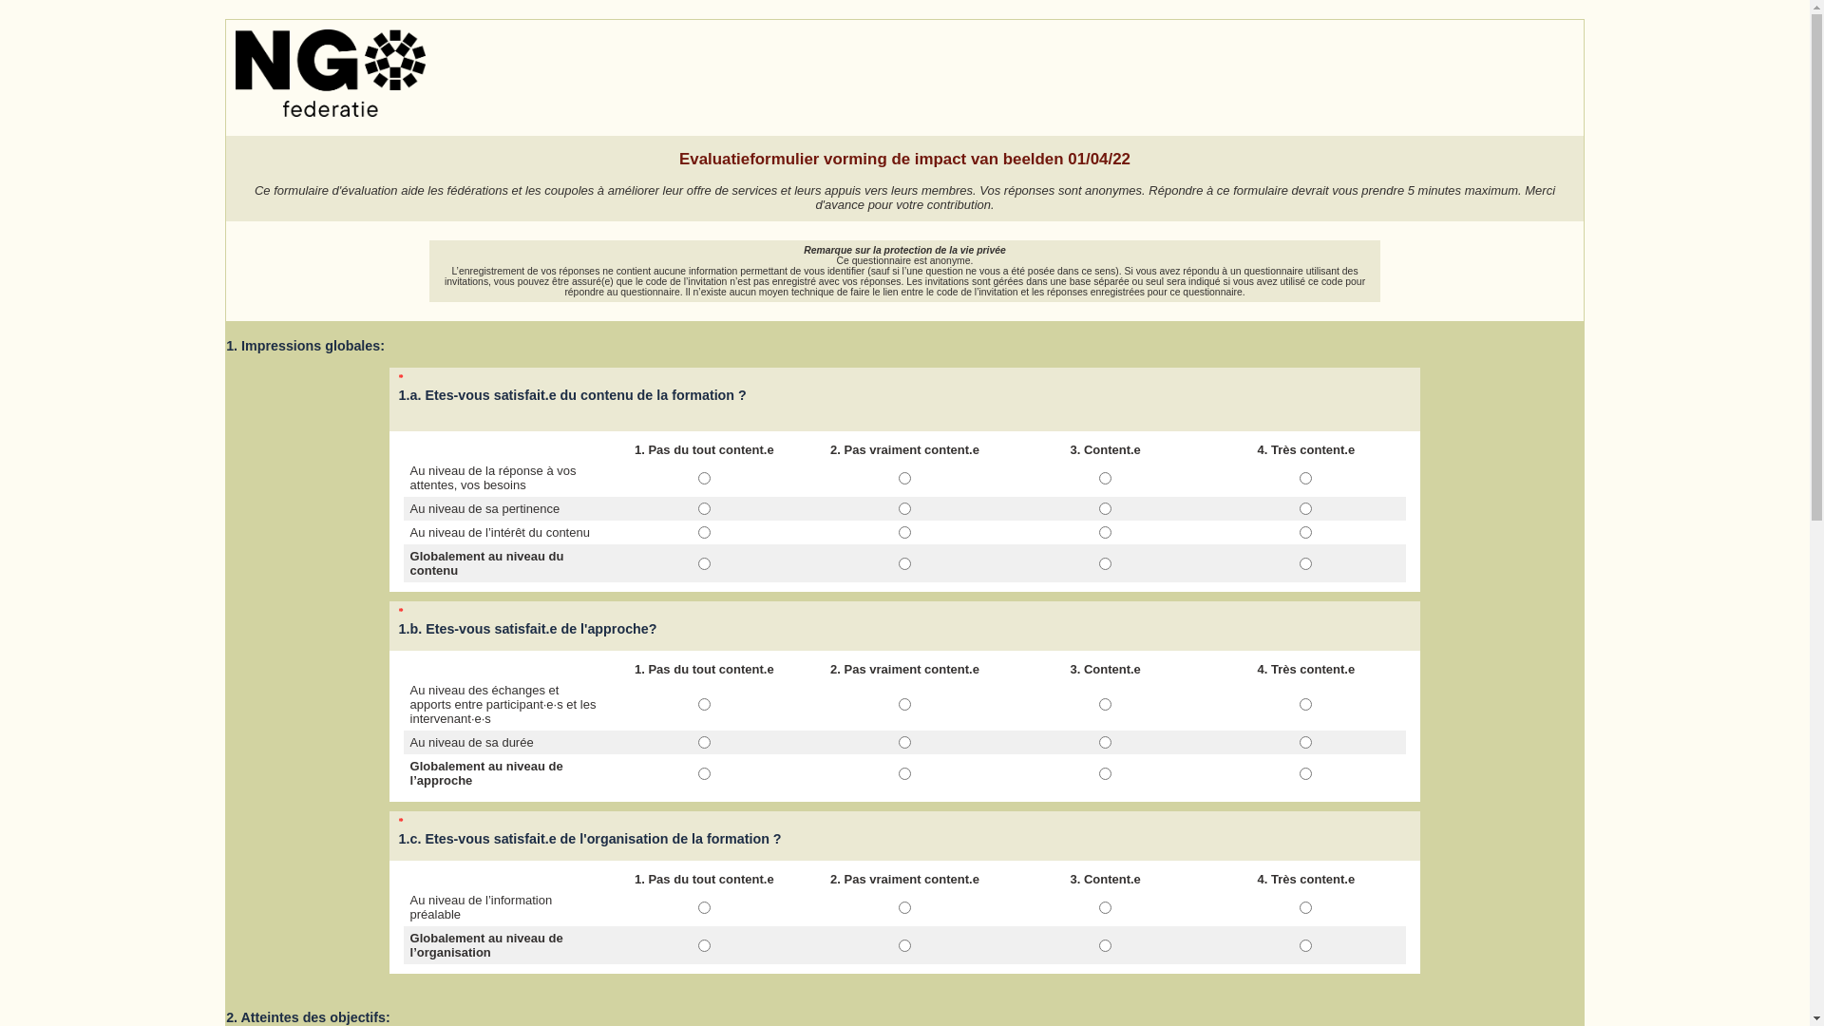 The height and width of the screenshot is (1026, 1824). Describe the element at coordinates (904, 908) in the screenshot. I see `A2` at that location.